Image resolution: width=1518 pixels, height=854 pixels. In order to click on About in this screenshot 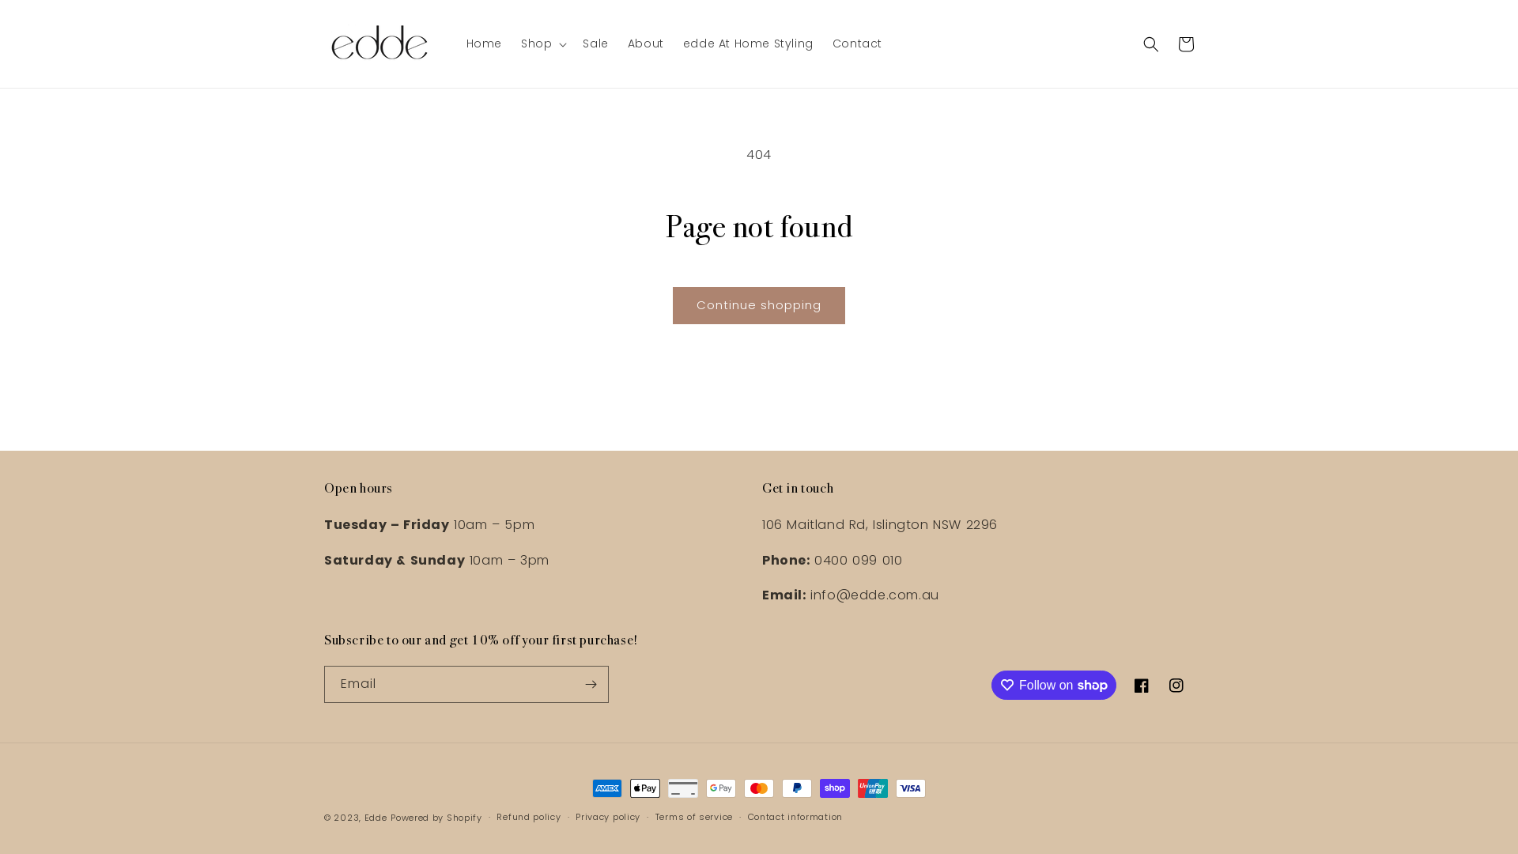, I will do `click(646, 43)`.